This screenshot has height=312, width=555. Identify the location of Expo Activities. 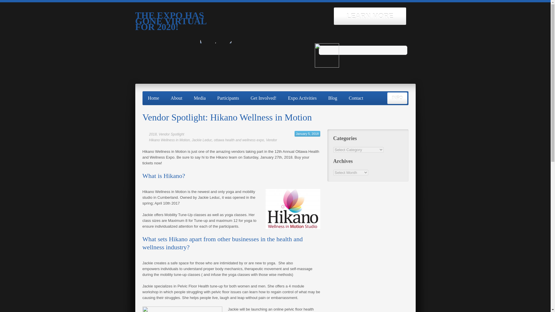
(302, 98).